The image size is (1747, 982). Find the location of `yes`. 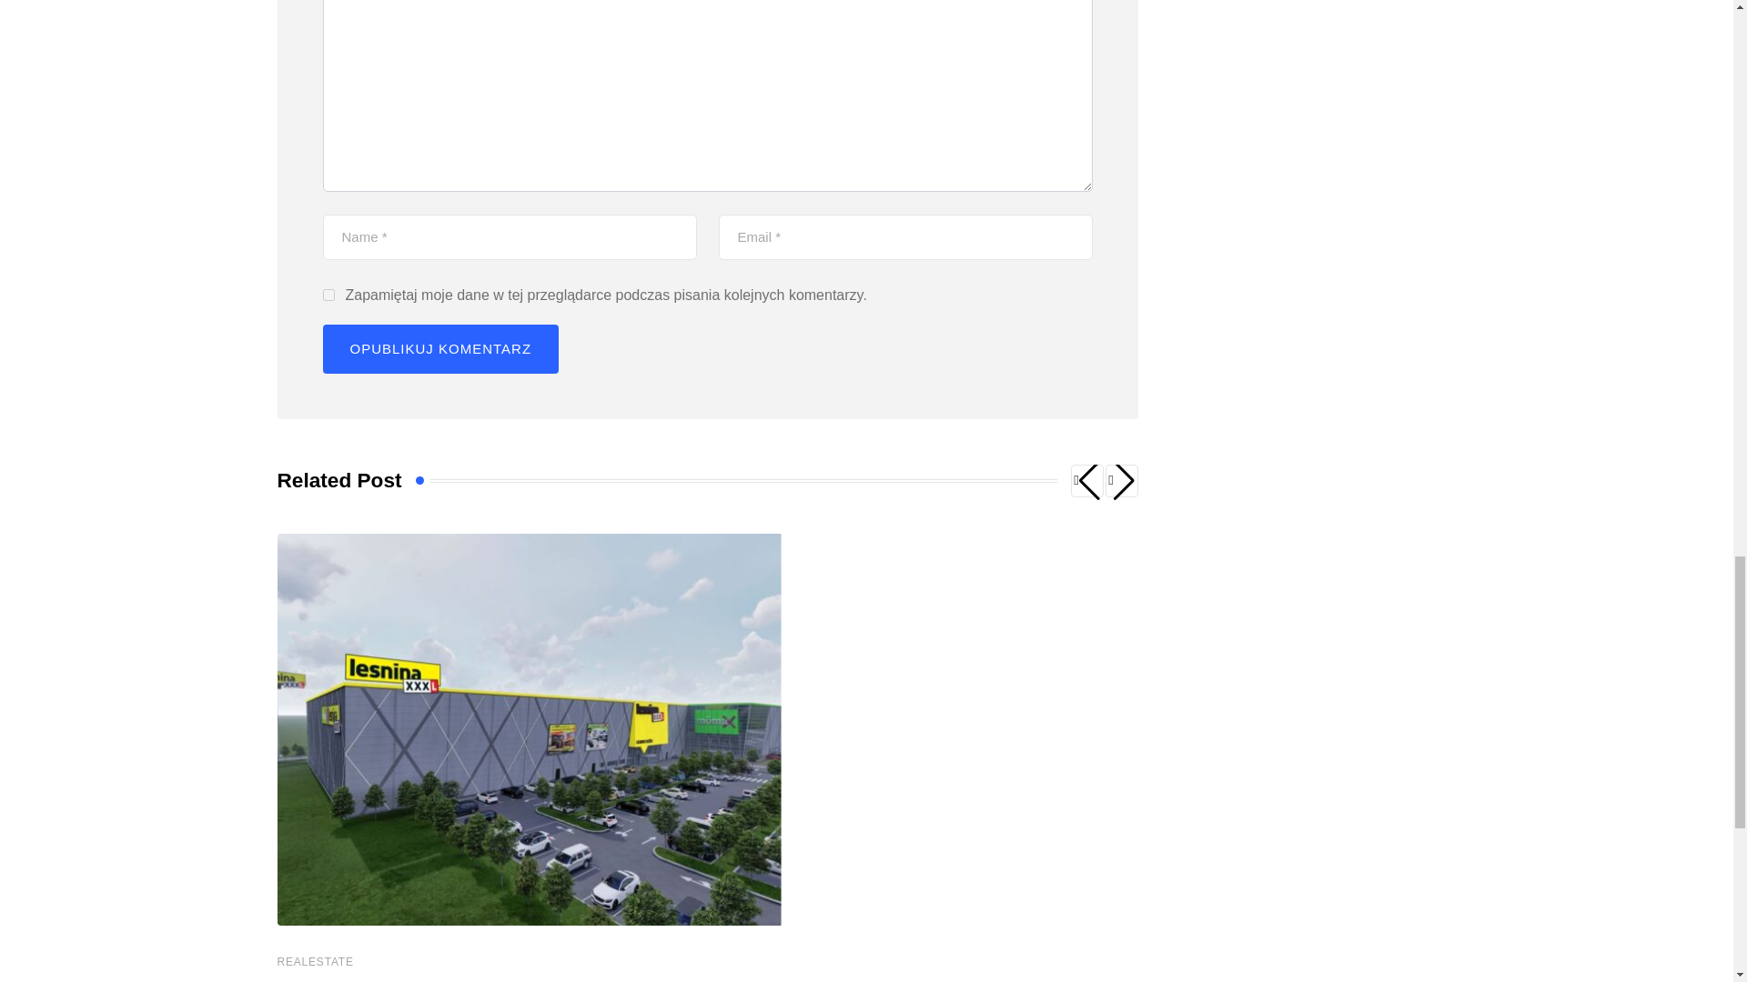

yes is located at coordinates (328, 295).